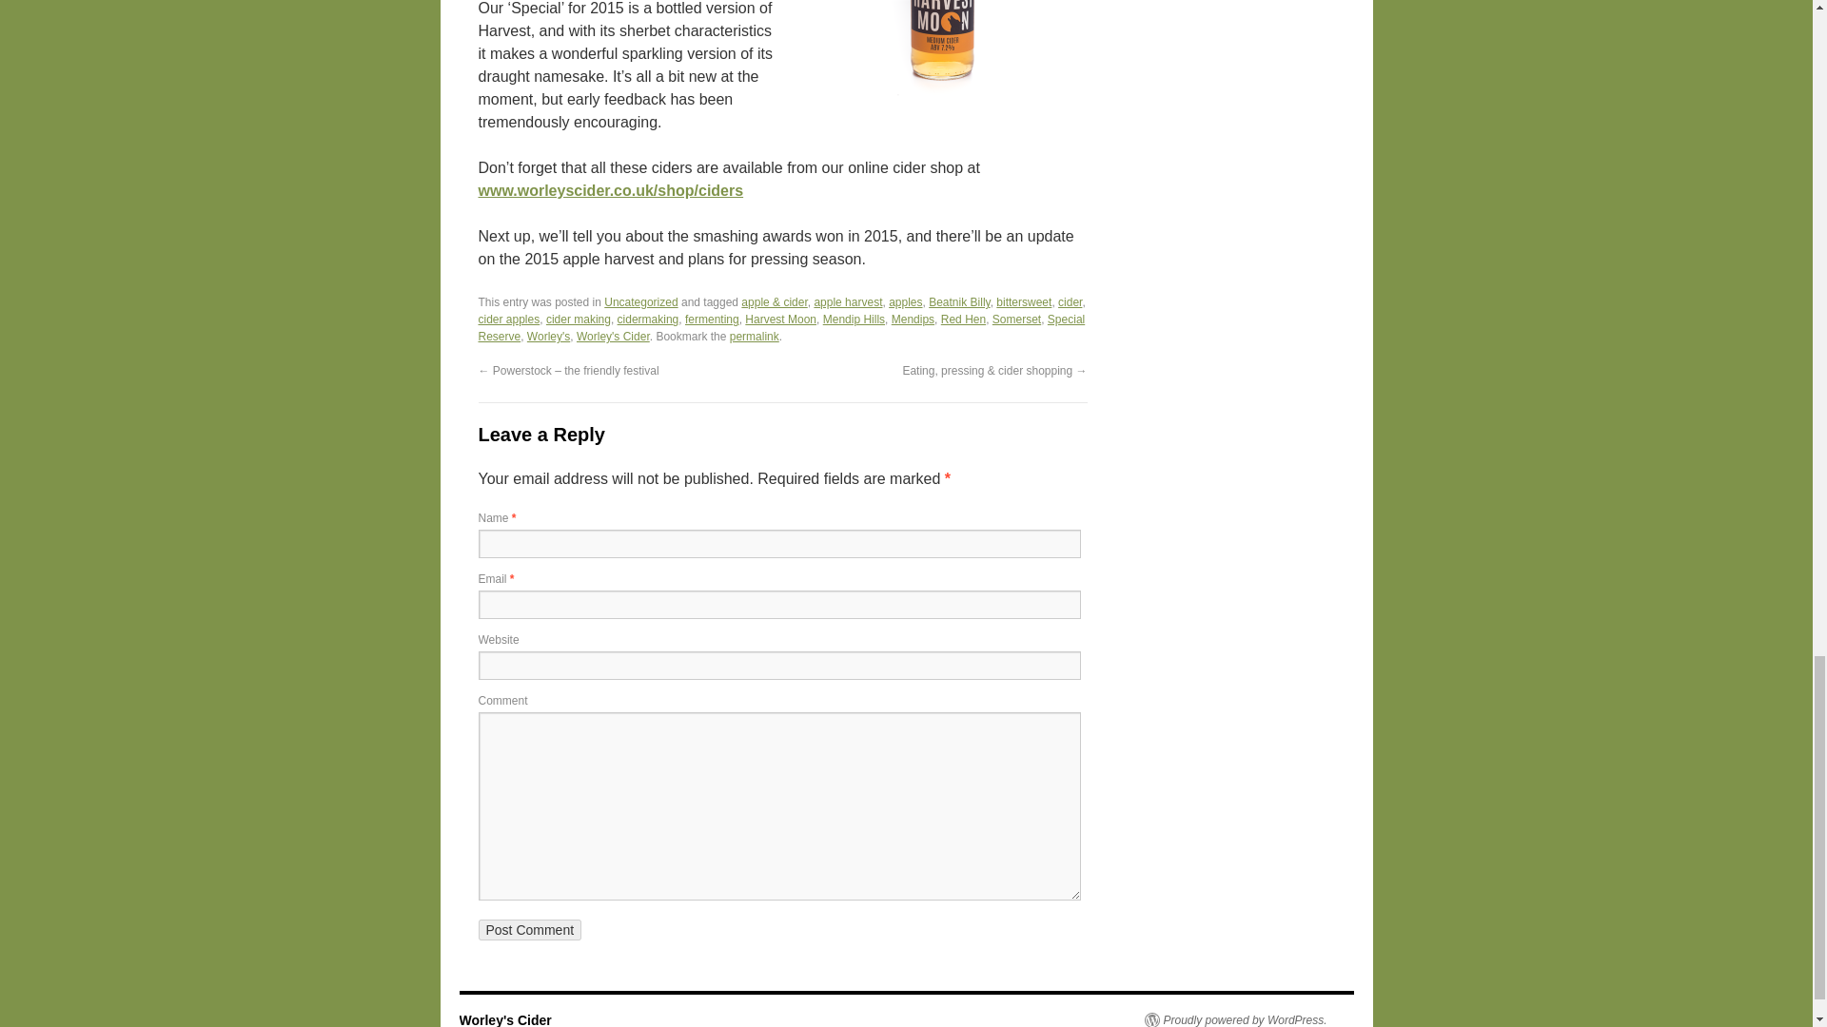 The height and width of the screenshot is (1027, 1827). Describe the element at coordinates (508, 320) in the screenshot. I see `cider apples` at that location.